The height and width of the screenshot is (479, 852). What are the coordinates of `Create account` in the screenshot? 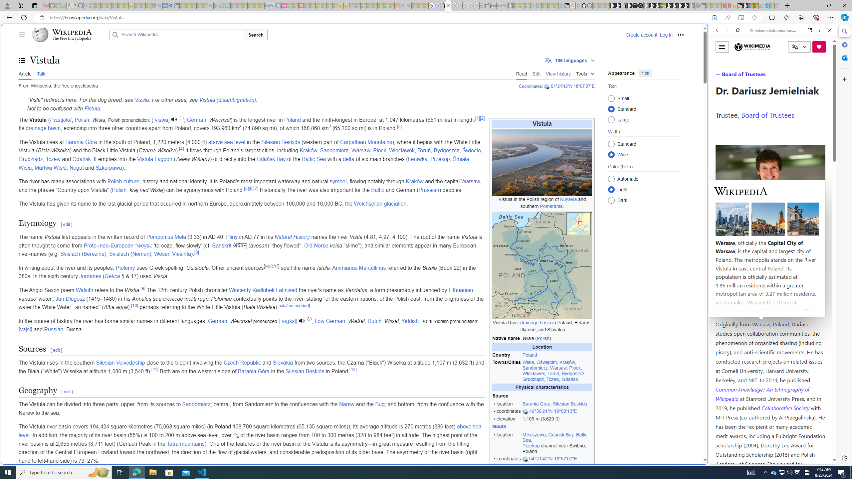 It's located at (641, 35).